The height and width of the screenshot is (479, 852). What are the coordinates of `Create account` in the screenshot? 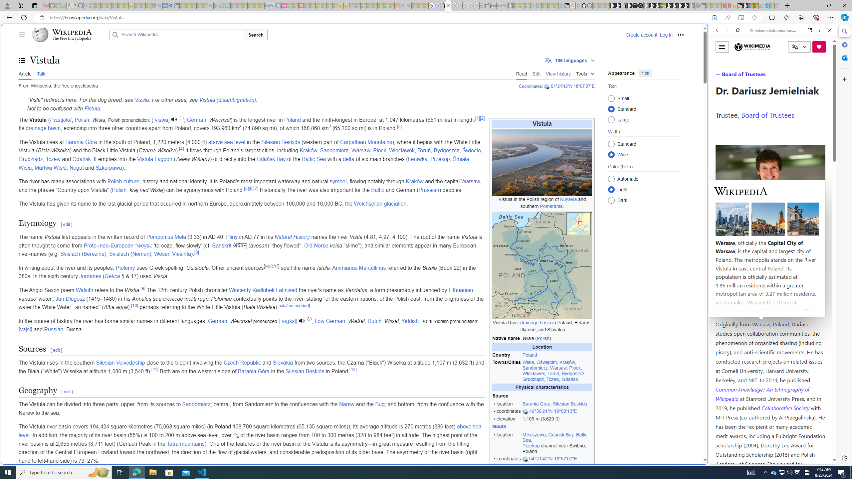 It's located at (641, 35).